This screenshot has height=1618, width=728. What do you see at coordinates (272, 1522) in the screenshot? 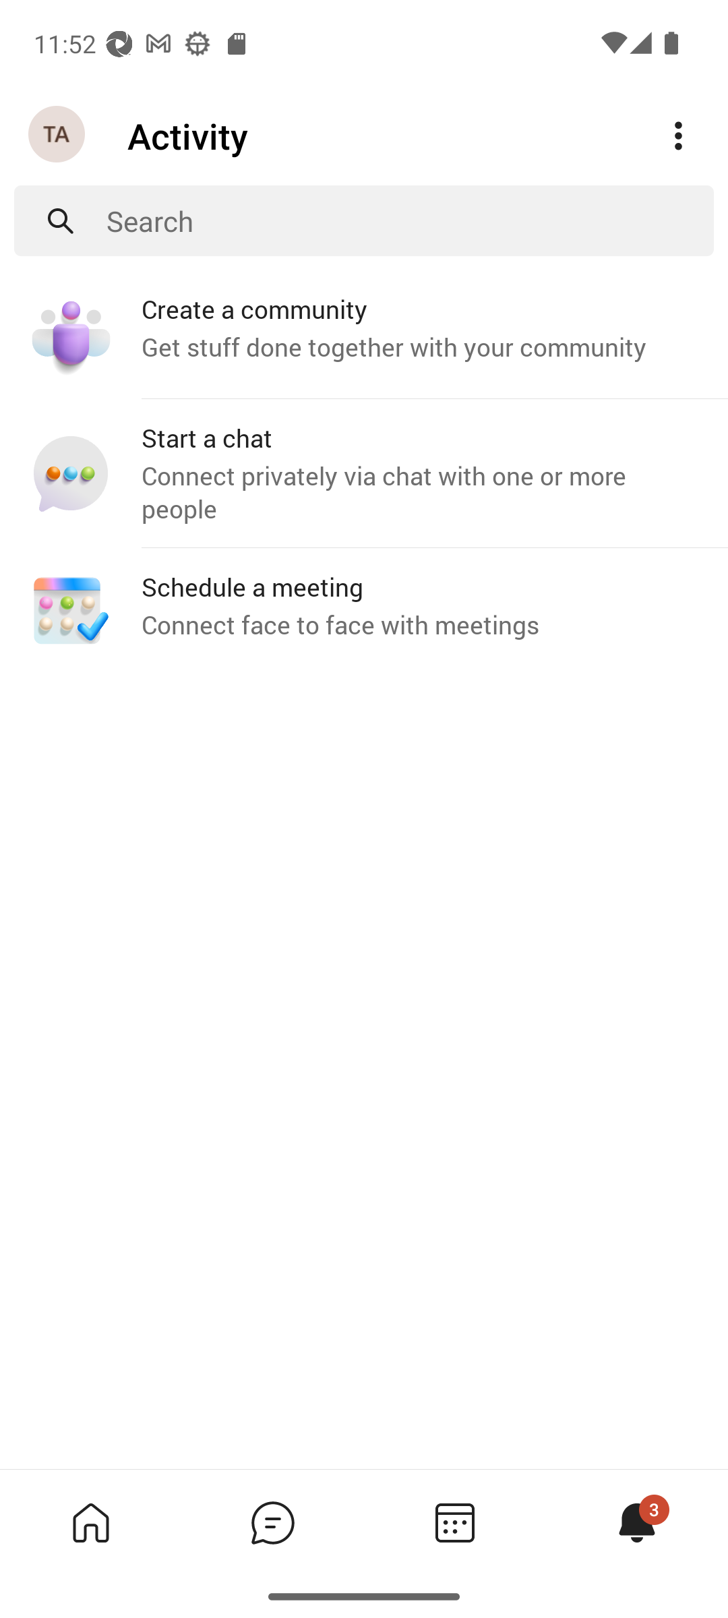
I see `Chat tab,2 of 4, not selected` at bounding box center [272, 1522].